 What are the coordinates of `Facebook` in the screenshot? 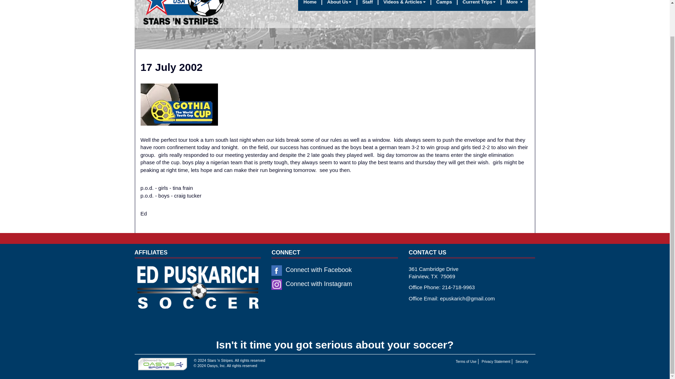 It's located at (276, 271).